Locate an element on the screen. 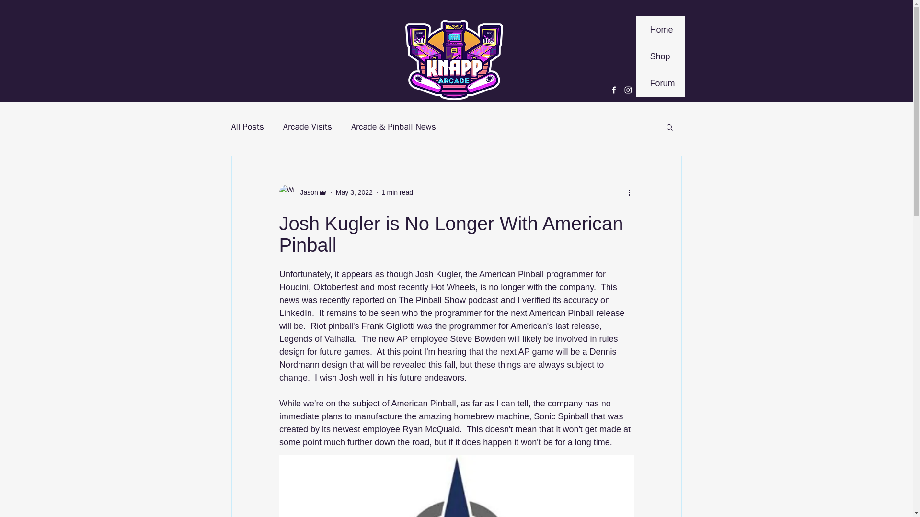 The image size is (920, 517). Arcade Visits is located at coordinates (308, 126).